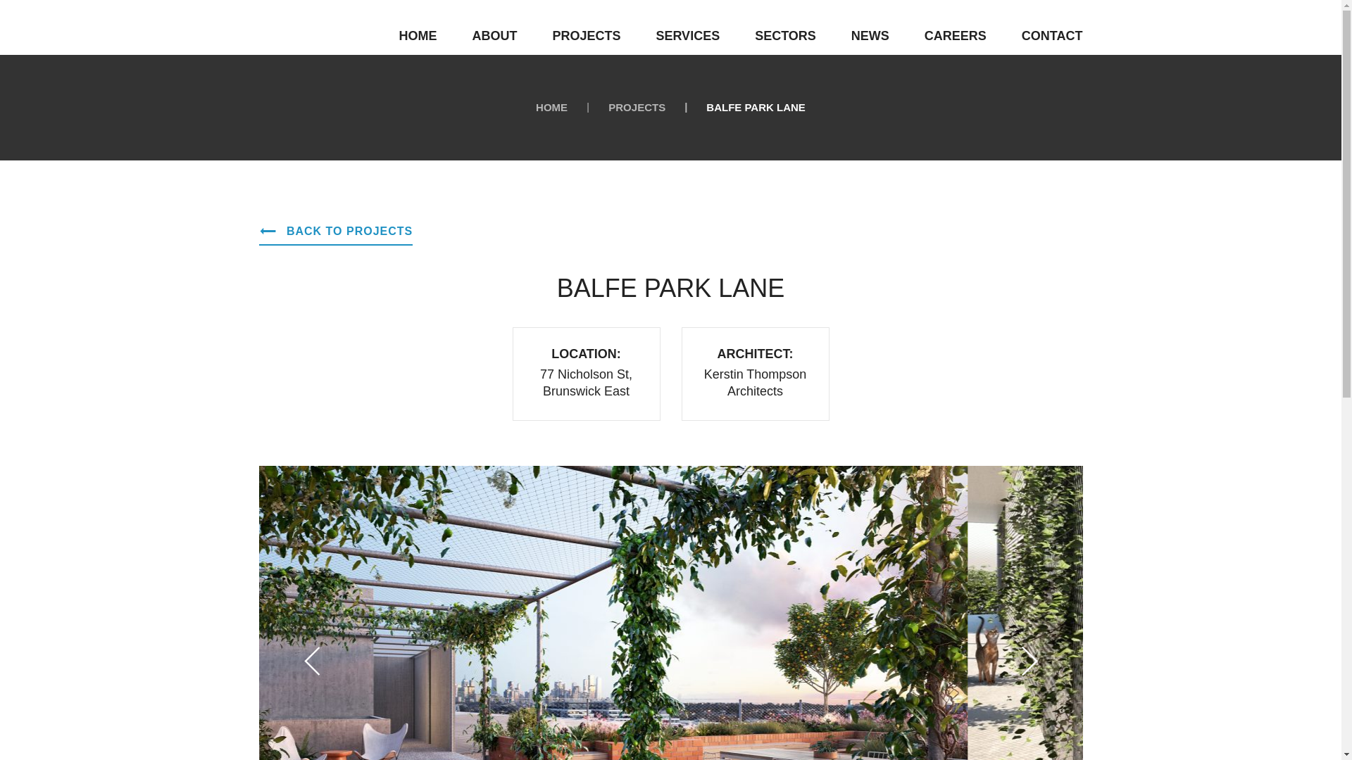 Image resolution: width=1352 pixels, height=760 pixels. I want to click on CONTACT, so click(1052, 36).